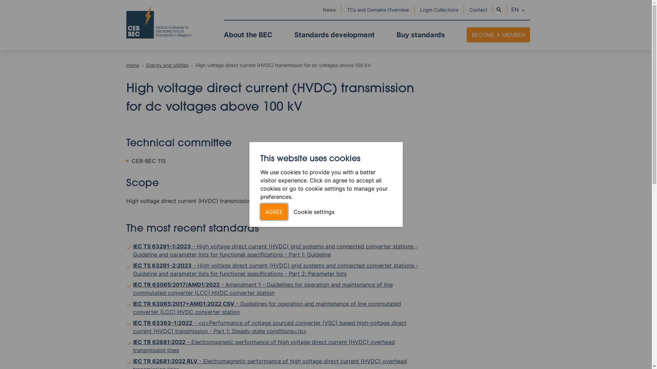 The image size is (657, 369). What do you see at coordinates (478, 10) in the screenshot?
I see `Contact` at bounding box center [478, 10].